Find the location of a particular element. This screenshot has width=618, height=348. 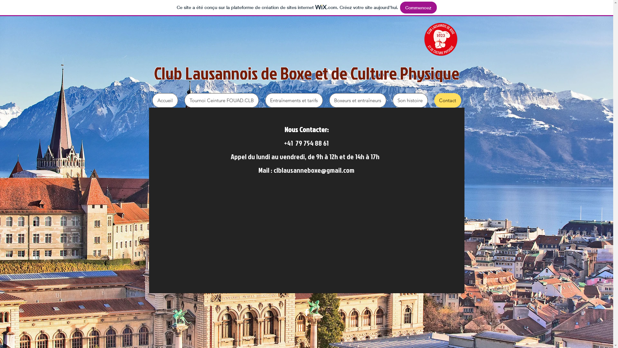

  is located at coordinates (381, 157).